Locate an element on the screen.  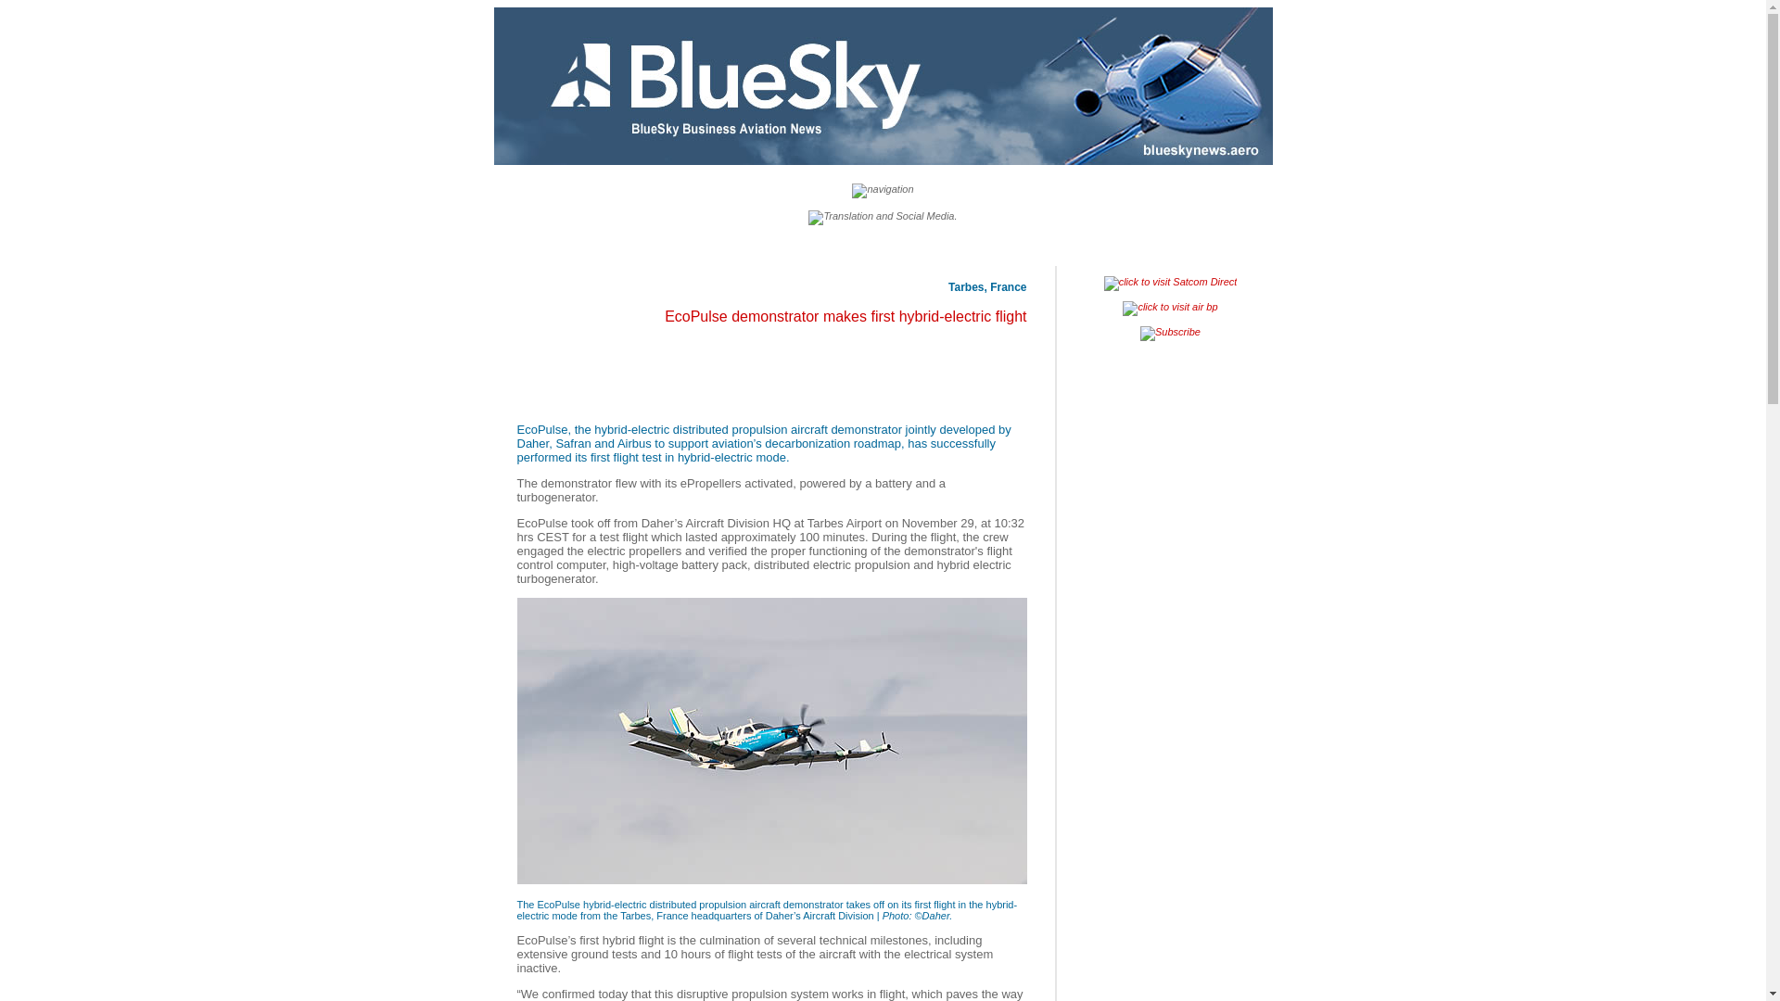
Order your FREE weekly copy is located at coordinates (1170, 334).